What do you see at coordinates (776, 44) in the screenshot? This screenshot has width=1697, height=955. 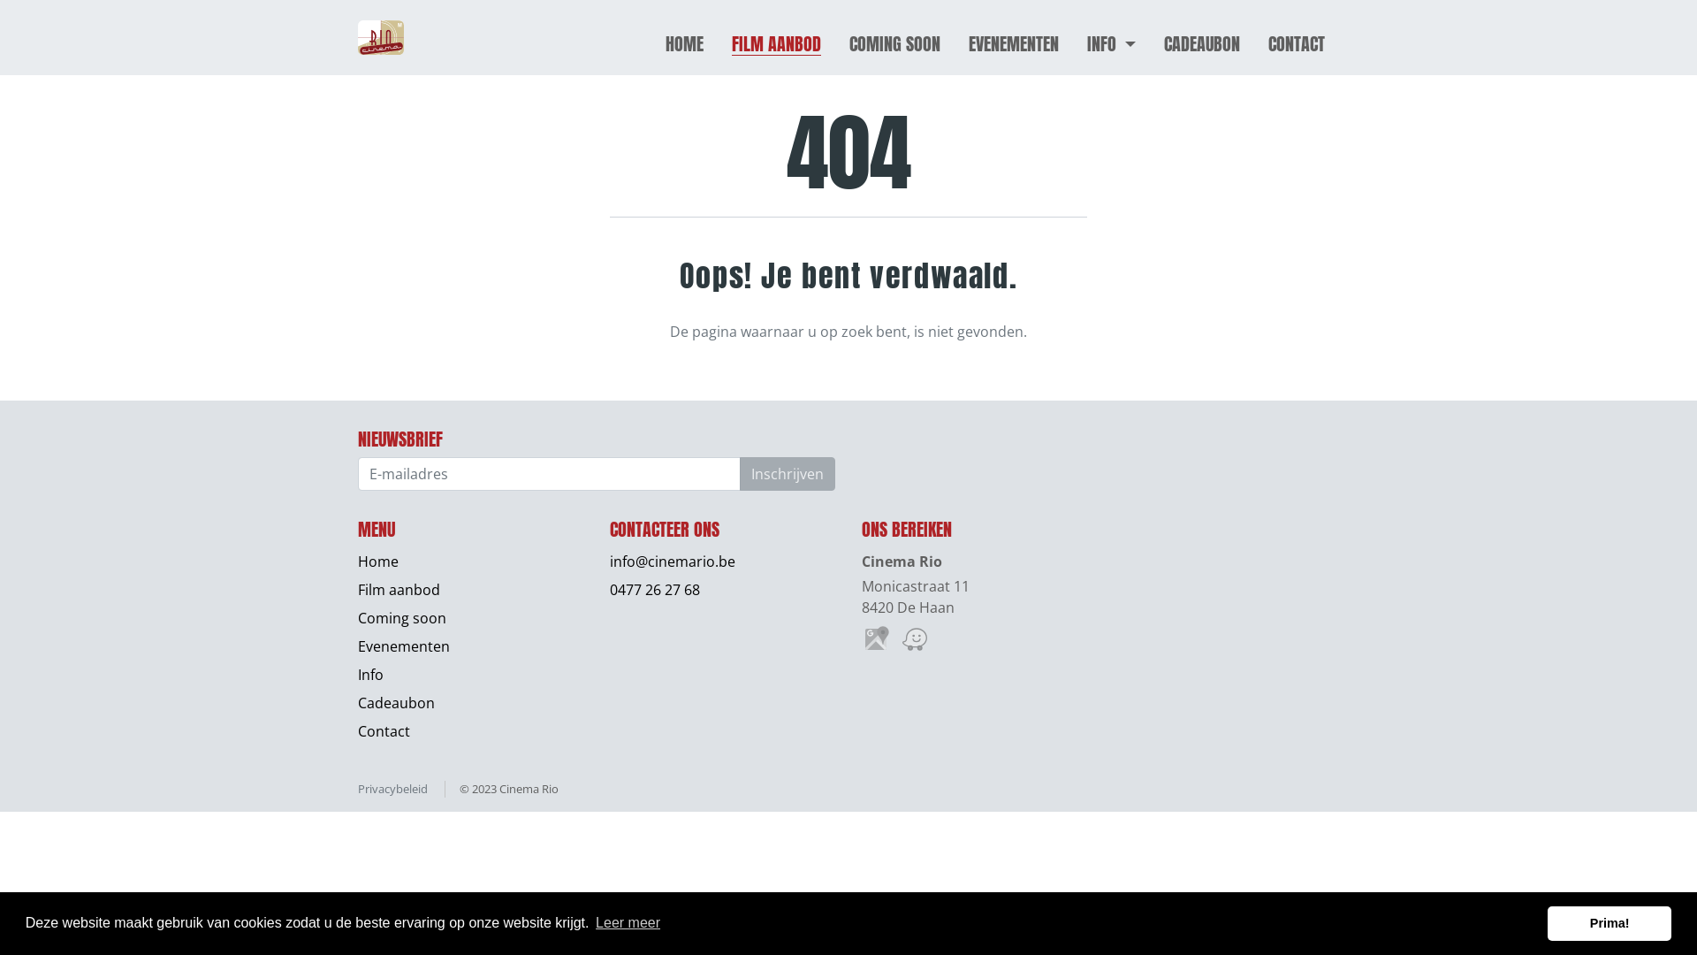 I see `FILM AANBOD` at bounding box center [776, 44].